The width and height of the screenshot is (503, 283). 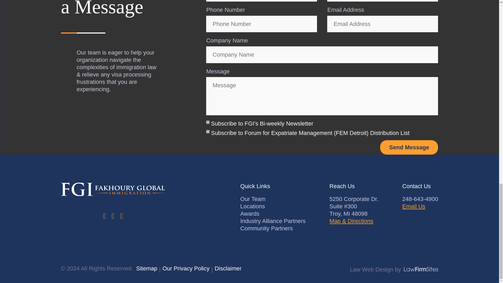 What do you see at coordinates (208, 122) in the screenshot?
I see `Subscribe to FGI's Bi-weekly Newsletter` at bounding box center [208, 122].